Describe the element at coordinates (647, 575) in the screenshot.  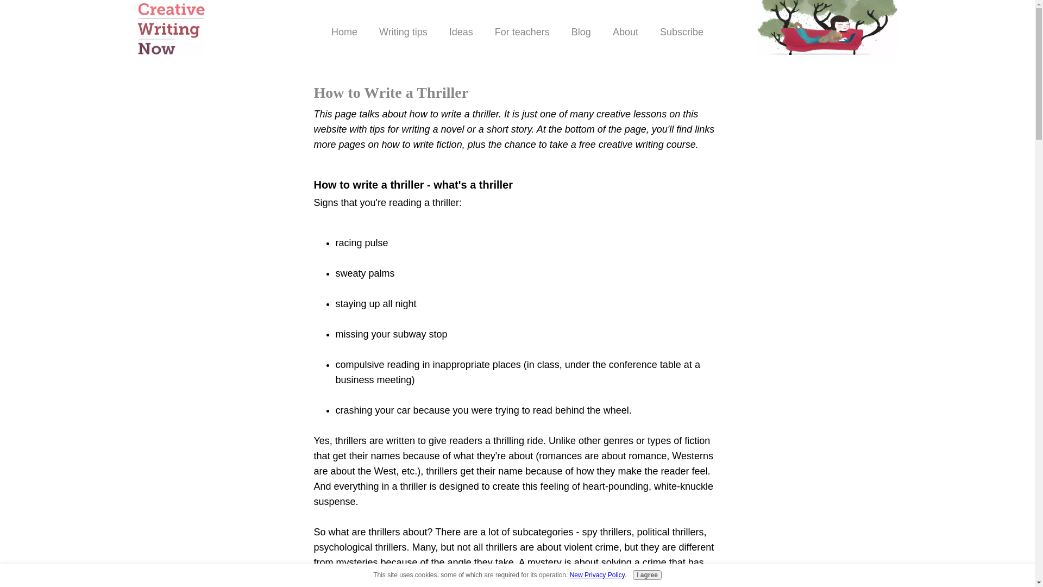
I see `I agree` at that location.